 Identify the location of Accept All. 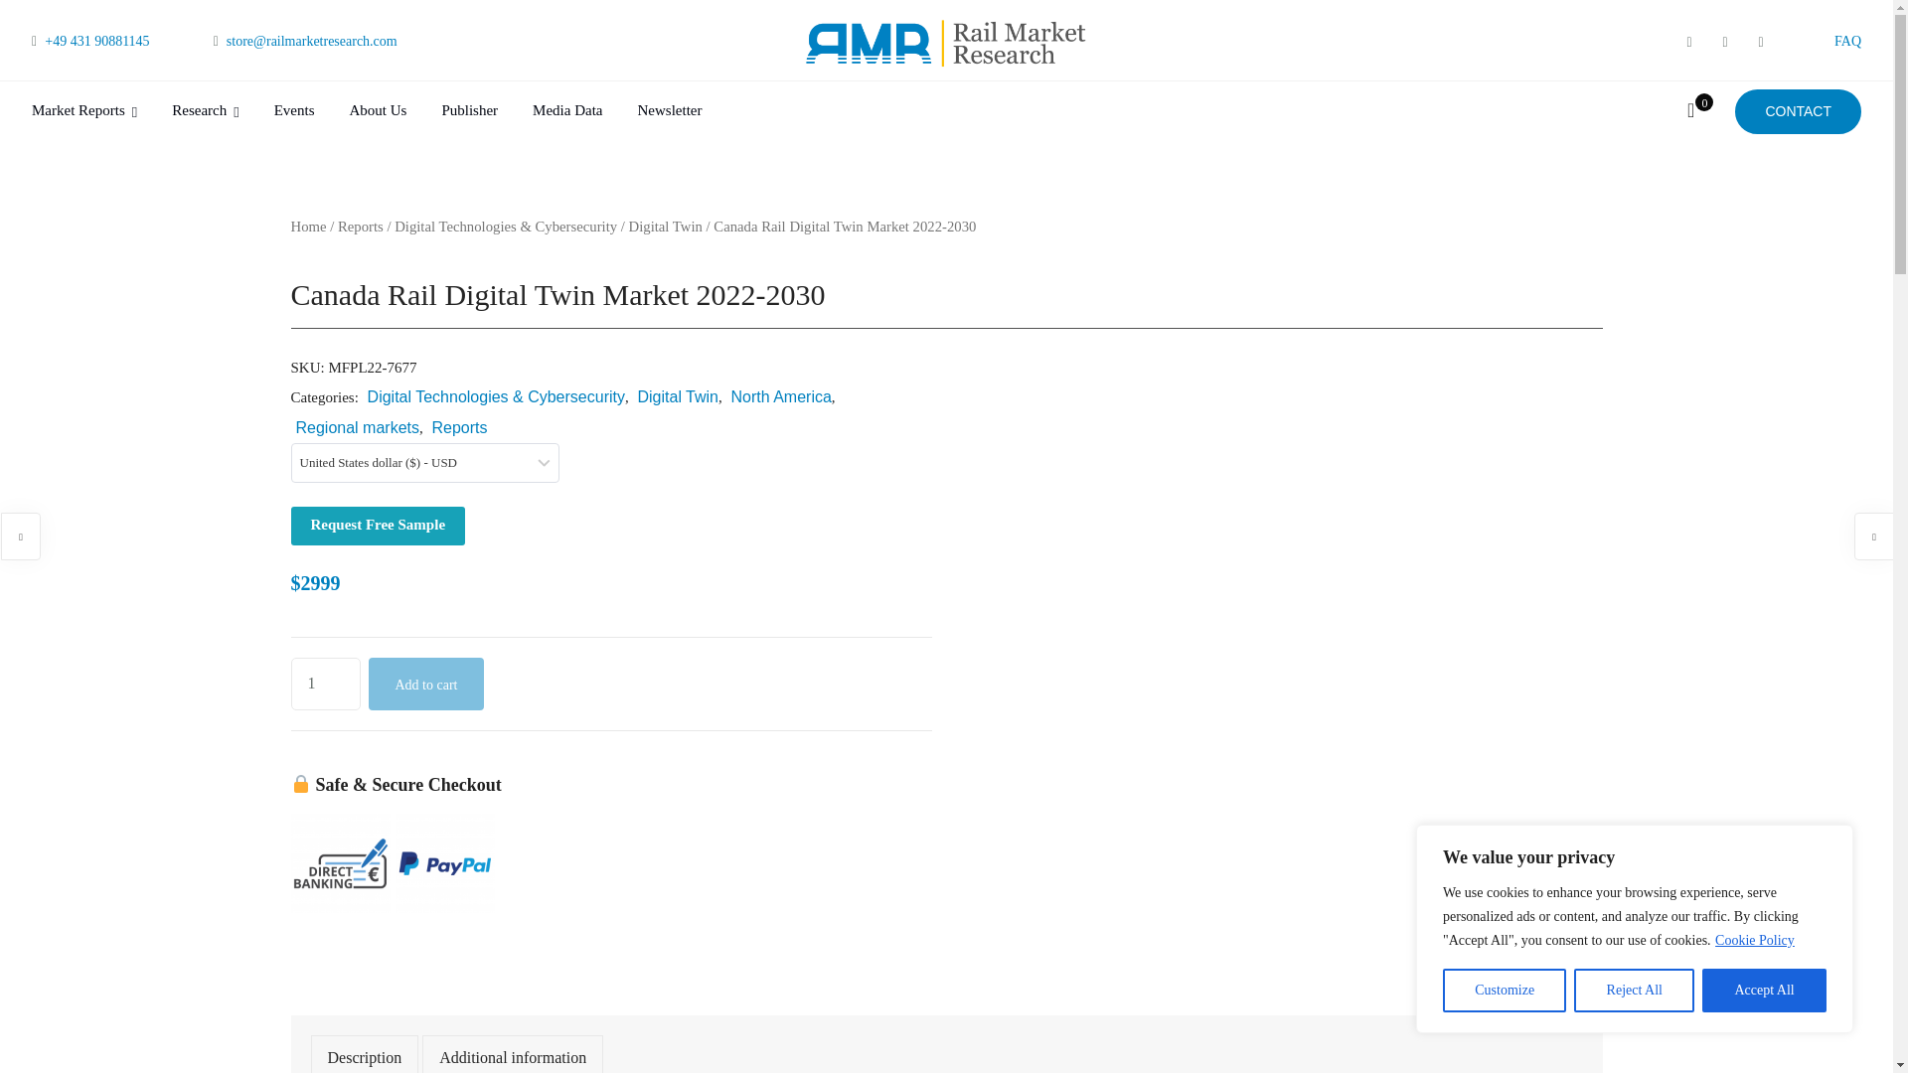
(1763, 991).